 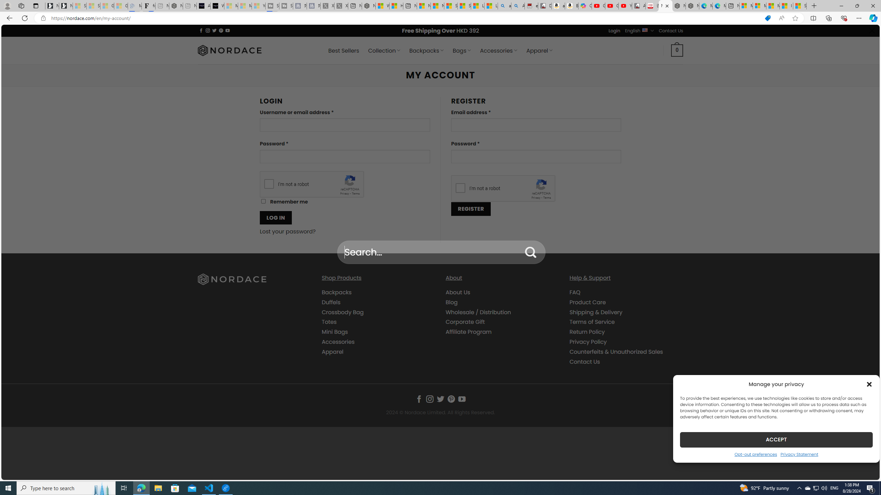 What do you see at coordinates (335, 332) in the screenshot?
I see `Mini Bags` at bounding box center [335, 332].